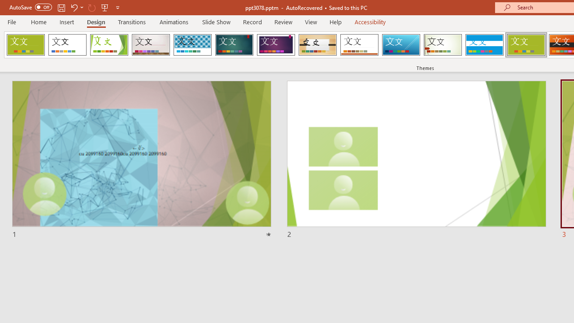 The height and width of the screenshot is (323, 574). What do you see at coordinates (192, 45) in the screenshot?
I see `Integral` at bounding box center [192, 45].